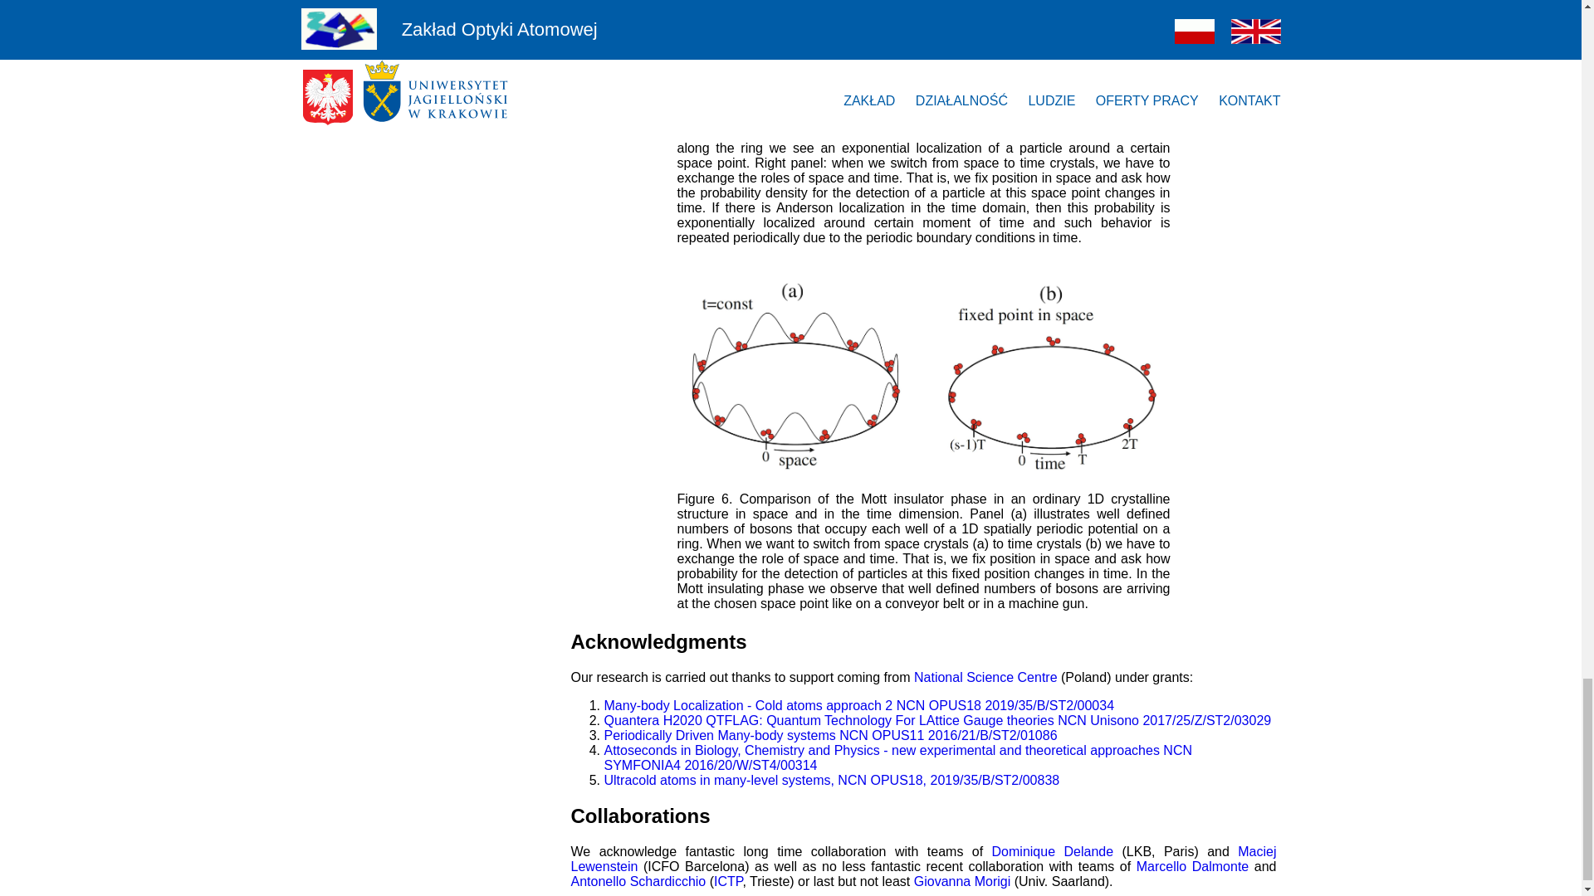  I want to click on National Science Centre, so click(985, 677).